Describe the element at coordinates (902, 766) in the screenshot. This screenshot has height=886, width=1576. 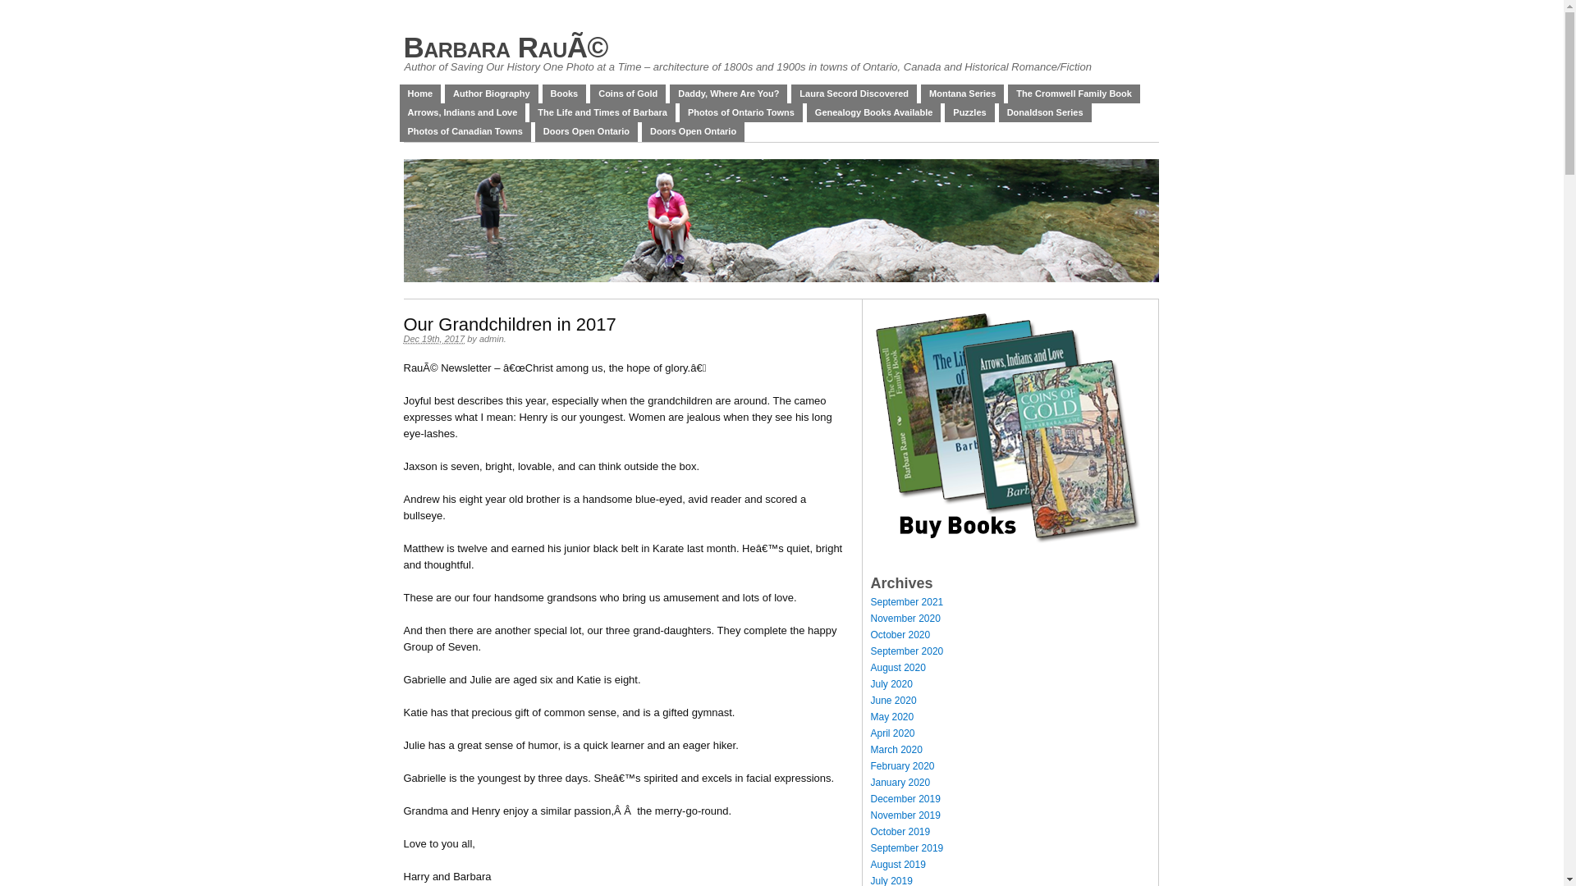
I see `February 2020` at that location.